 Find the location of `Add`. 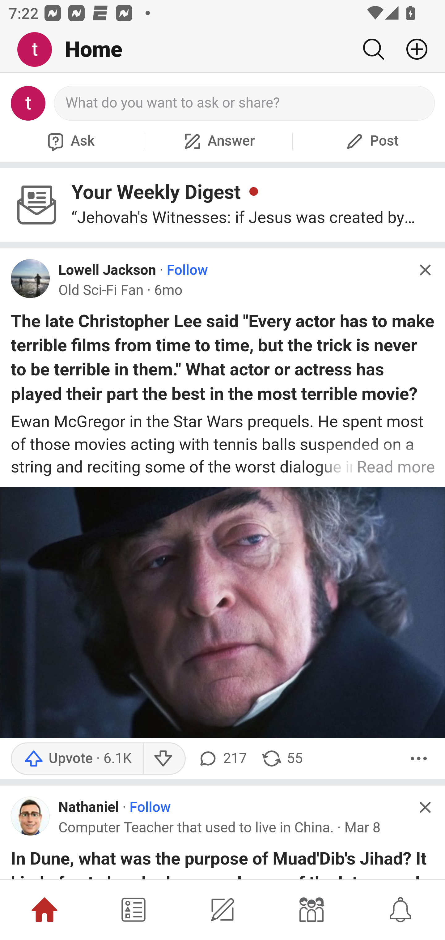

Add is located at coordinates (412, 49).